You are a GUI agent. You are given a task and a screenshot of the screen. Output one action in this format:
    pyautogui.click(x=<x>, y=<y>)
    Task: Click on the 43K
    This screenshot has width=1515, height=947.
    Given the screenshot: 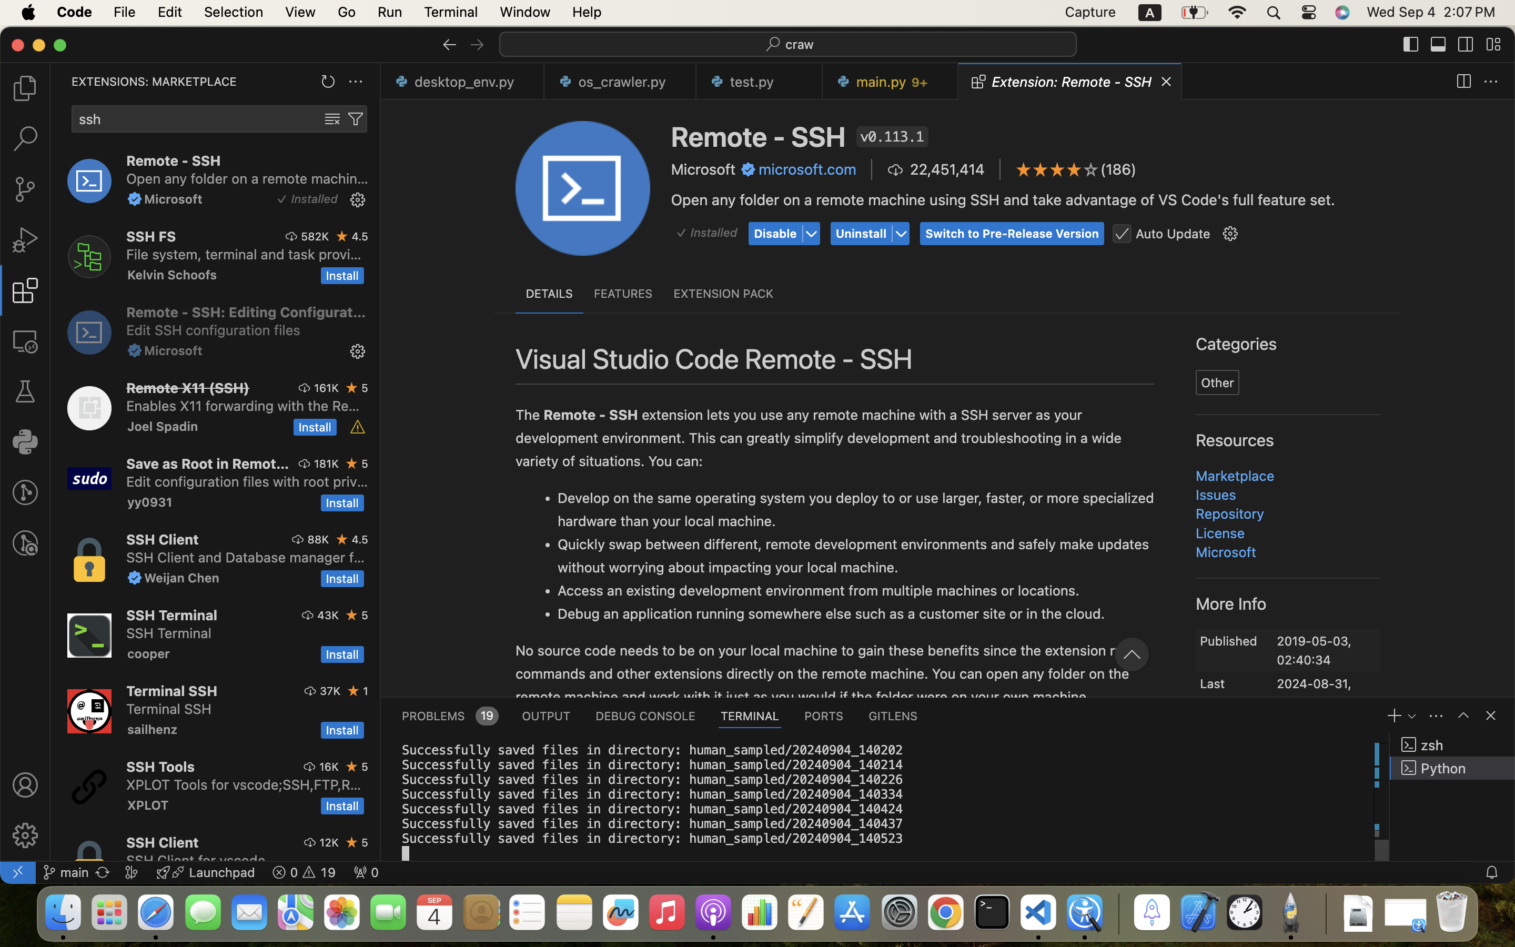 What is the action you would take?
    pyautogui.click(x=328, y=615)
    